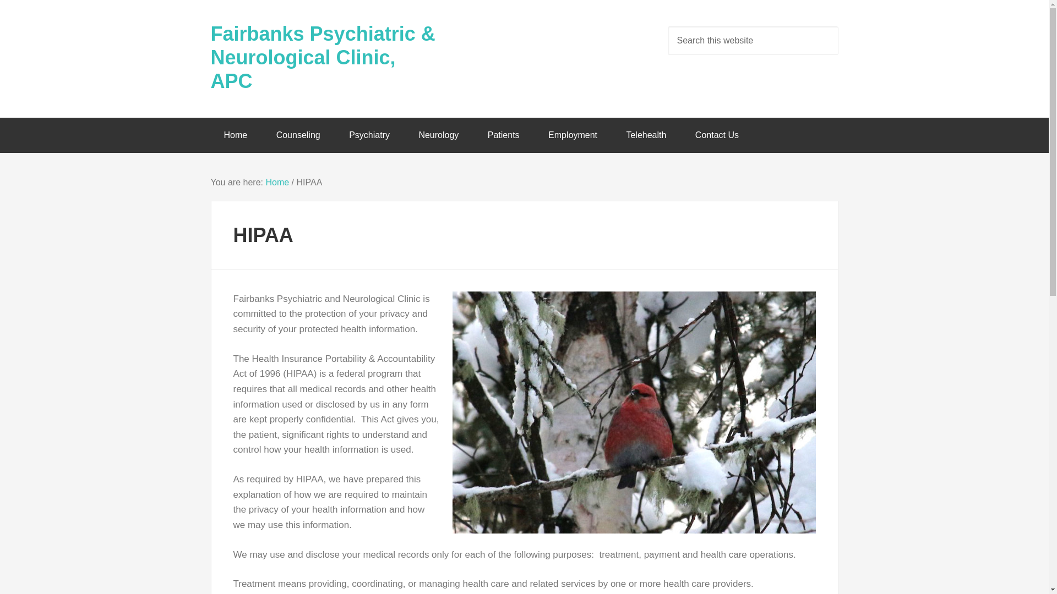 Image resolution: width=1057 pixels, height=594 pixels. I want to click on Contact Us, so click(717, 135).